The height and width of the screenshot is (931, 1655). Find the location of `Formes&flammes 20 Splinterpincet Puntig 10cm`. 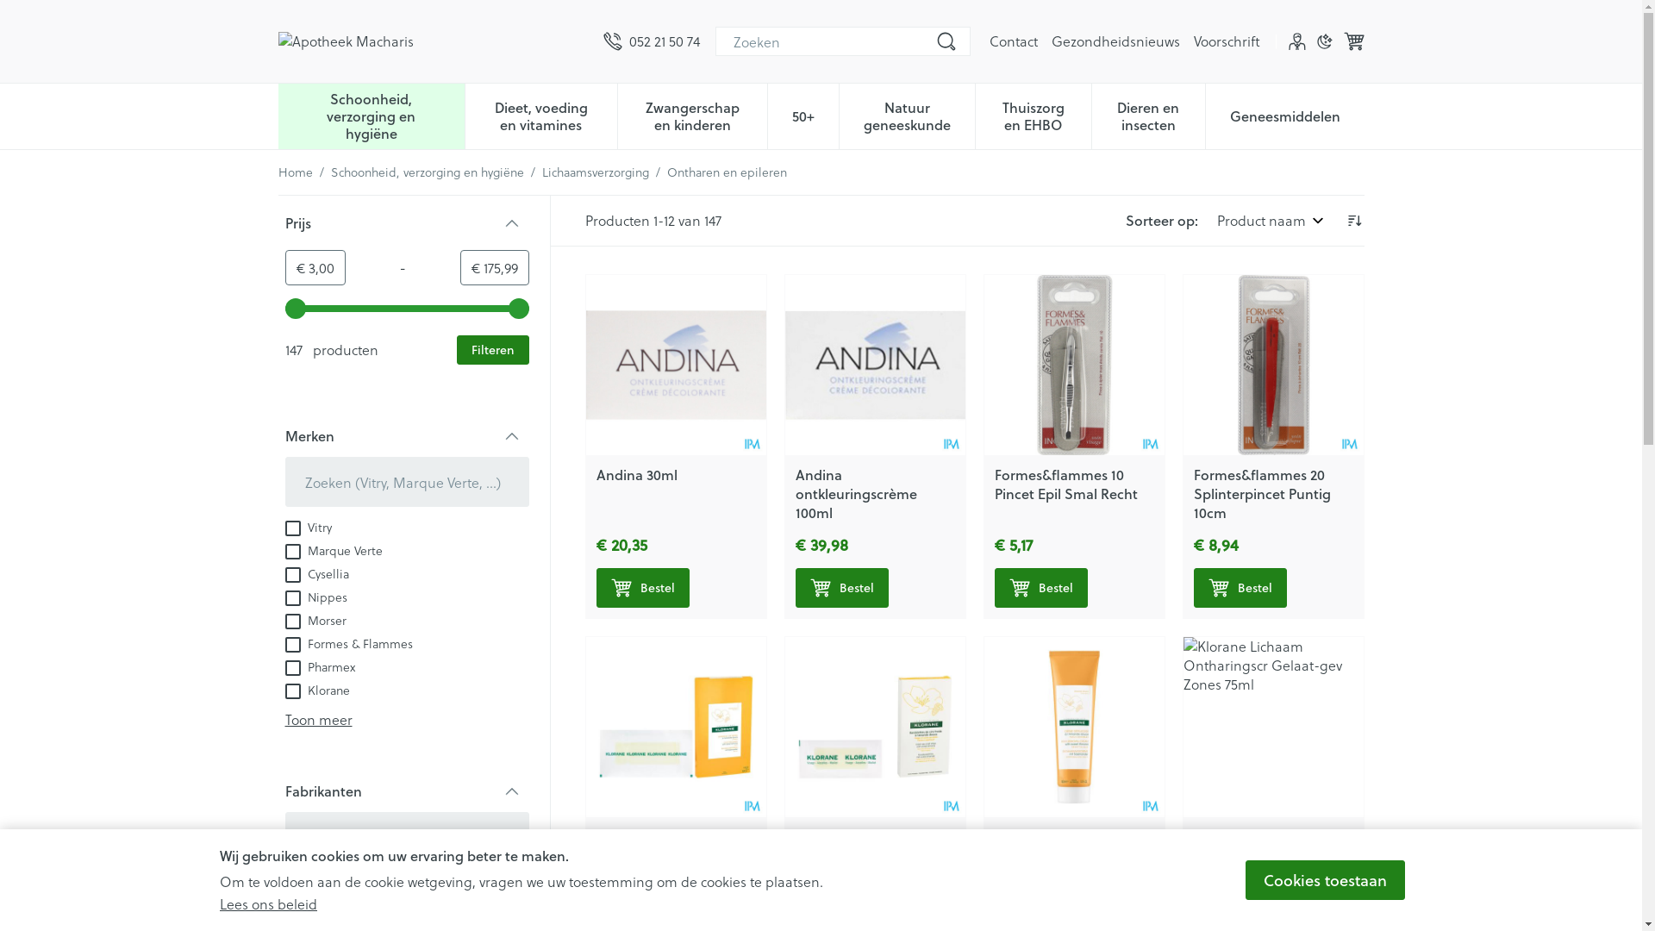

Formes&flammes 20 Splinterpincet Puntig 10cm is located at coordinates (1272, 366).